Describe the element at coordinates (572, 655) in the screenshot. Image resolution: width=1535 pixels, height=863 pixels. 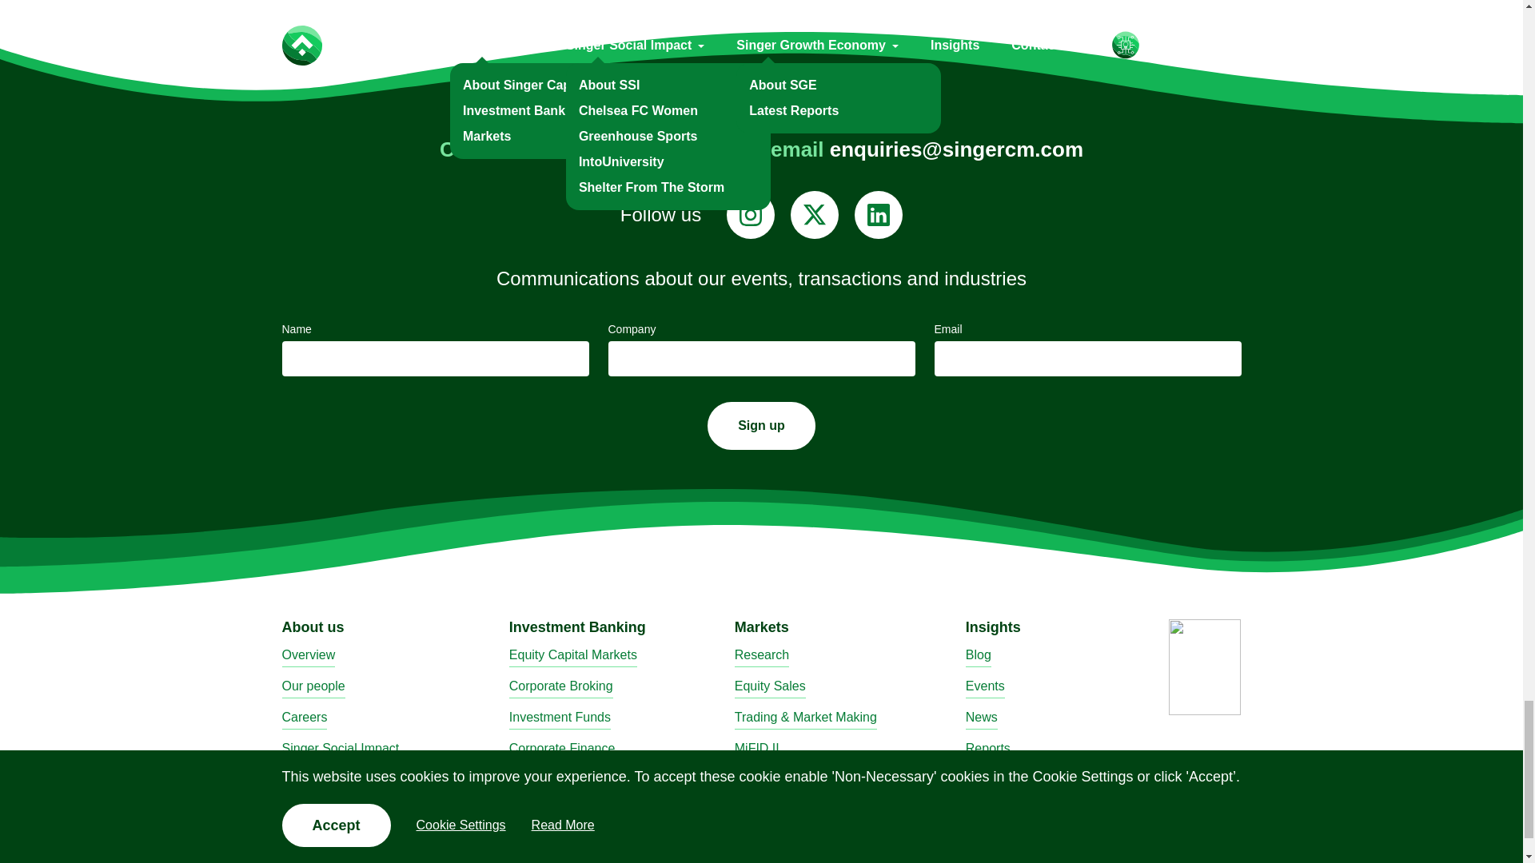
I see `Equity Capital Markets` at that location.